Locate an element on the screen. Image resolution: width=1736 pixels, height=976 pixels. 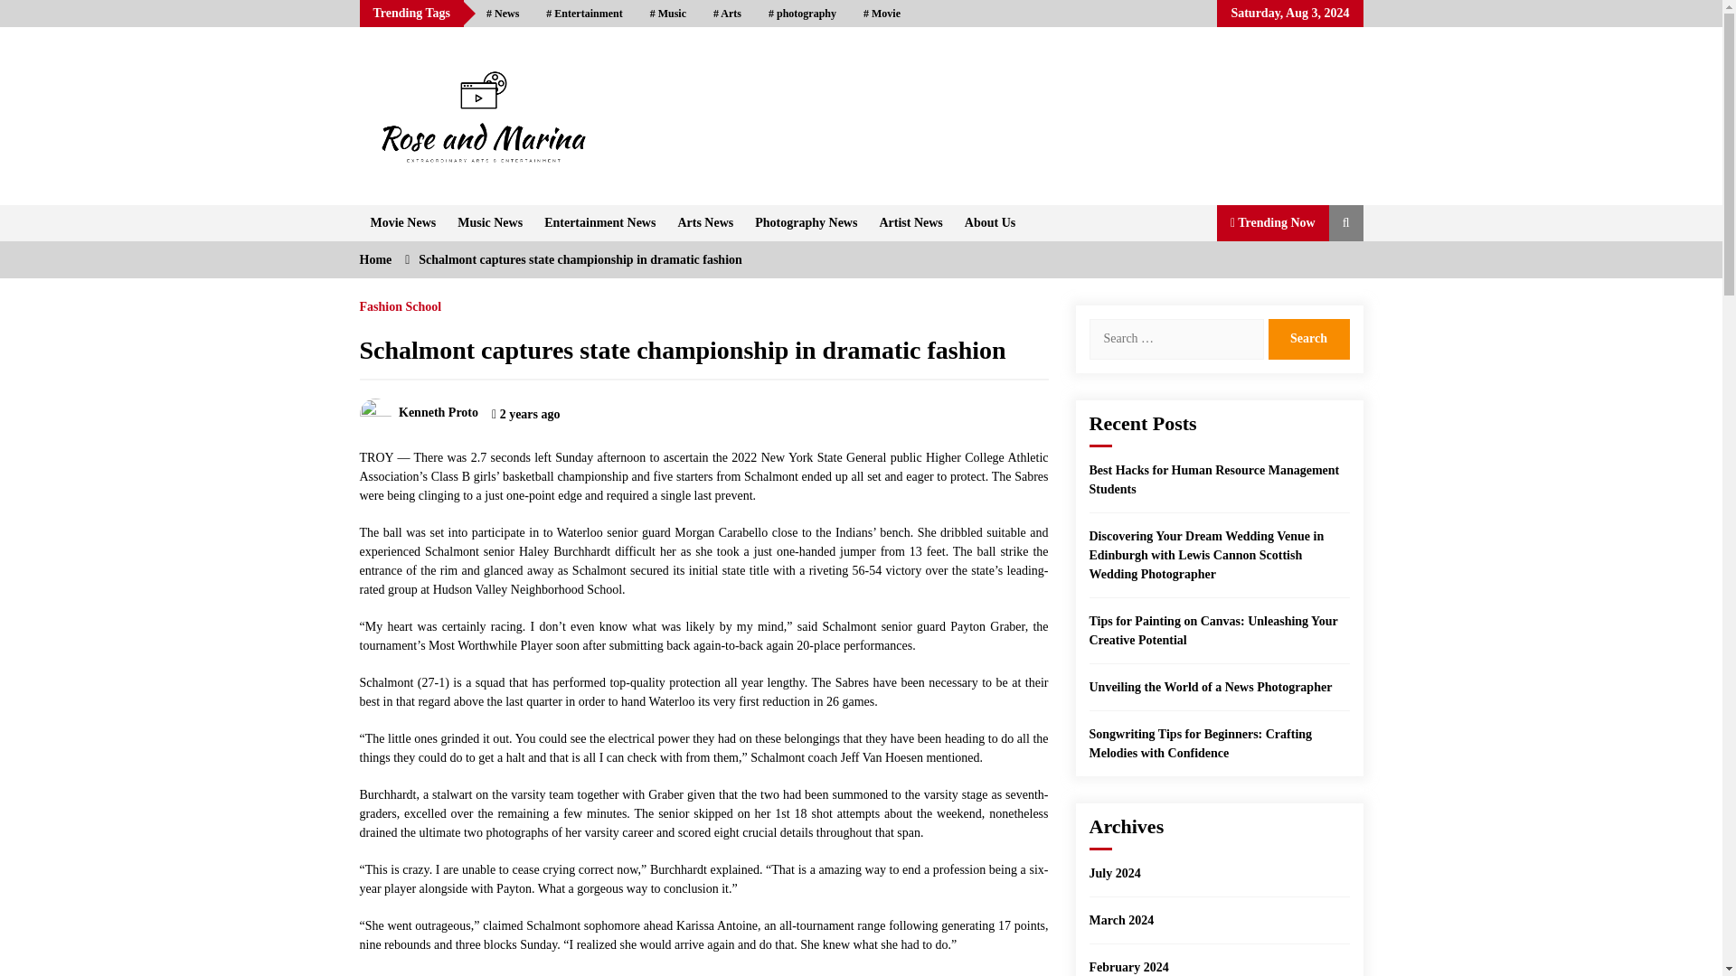
Arts is located at coordinates (727, 14).